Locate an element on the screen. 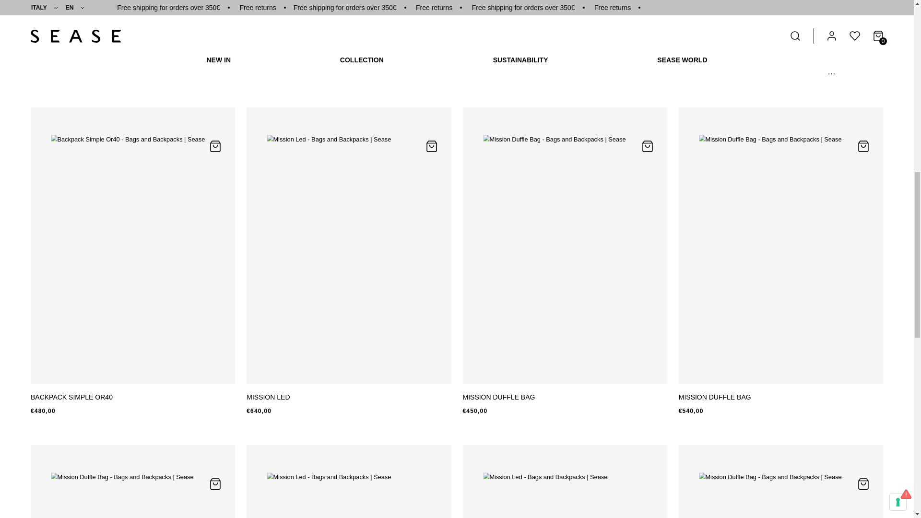  Collection is located at coordinates (82, 70).